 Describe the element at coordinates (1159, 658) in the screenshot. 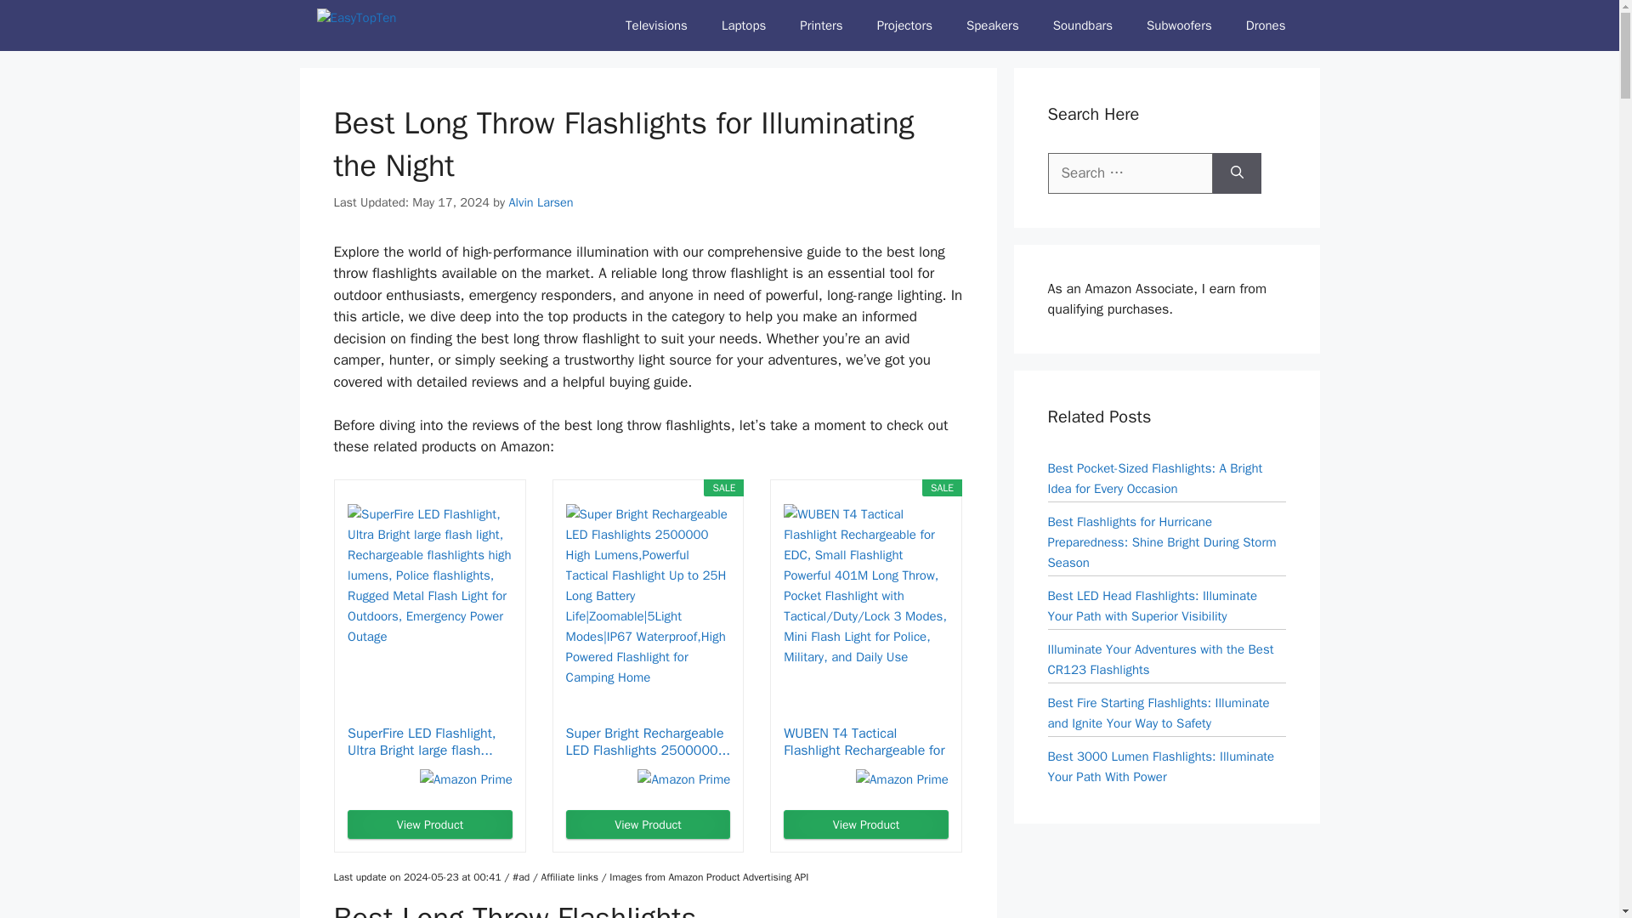

I see `Illuminate Your Adventures with the Best CR123 Flashlights` at that location.